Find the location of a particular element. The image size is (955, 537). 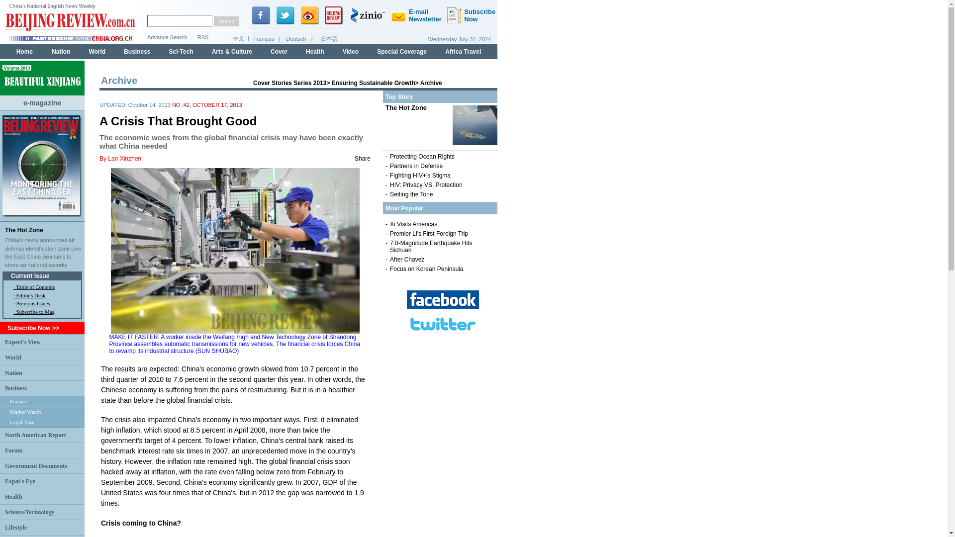

Forum is located at coordinates (13, 449).